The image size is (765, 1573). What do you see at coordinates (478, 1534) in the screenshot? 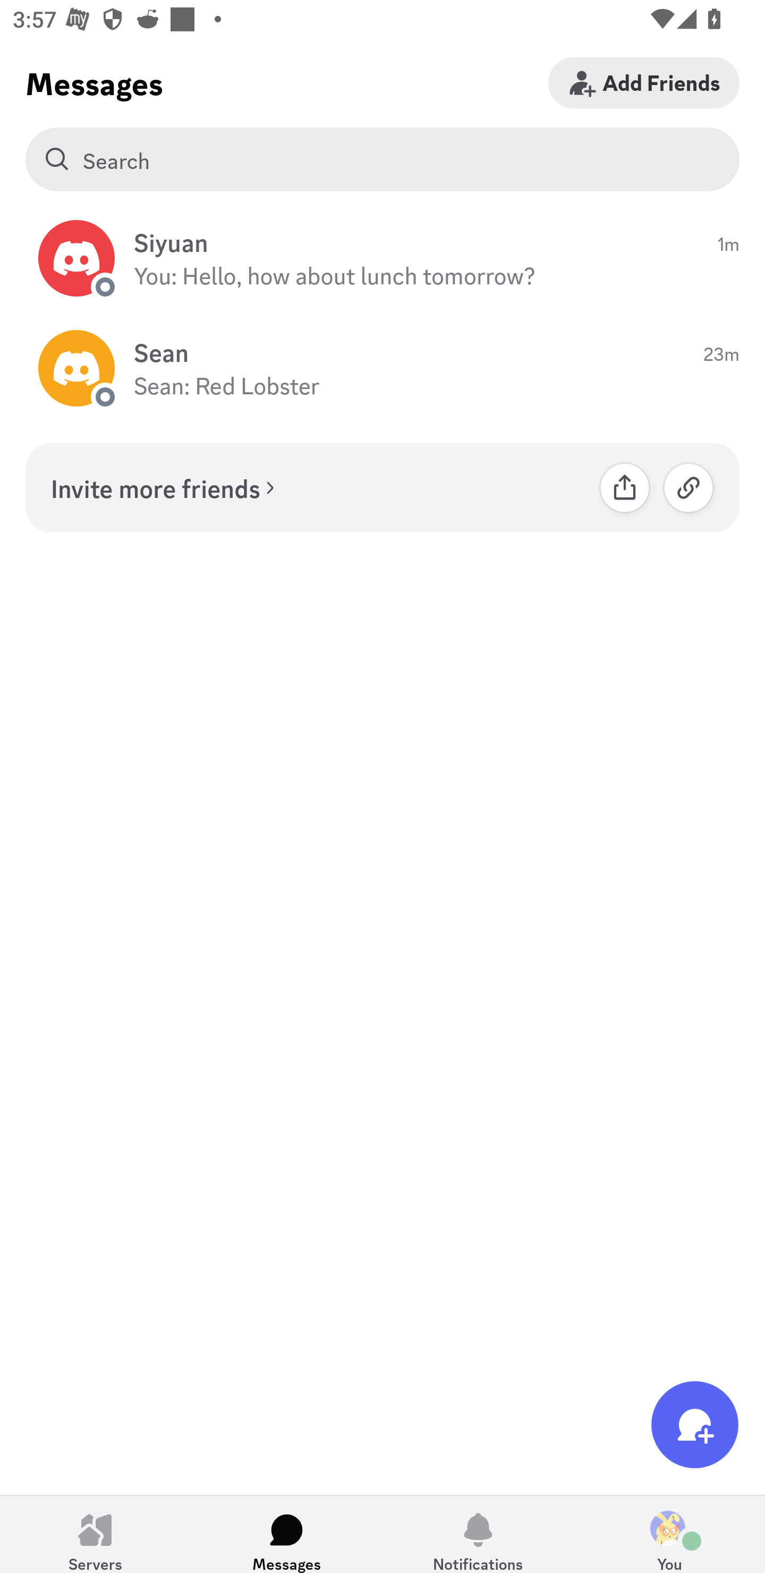
I see `Notifications` at bounding box center [478, 1534].